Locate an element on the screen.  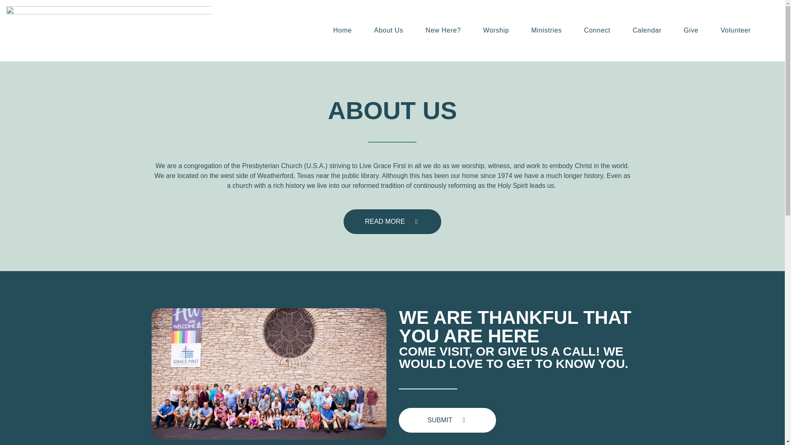
READ MORE is located at coordinates (392, 222).